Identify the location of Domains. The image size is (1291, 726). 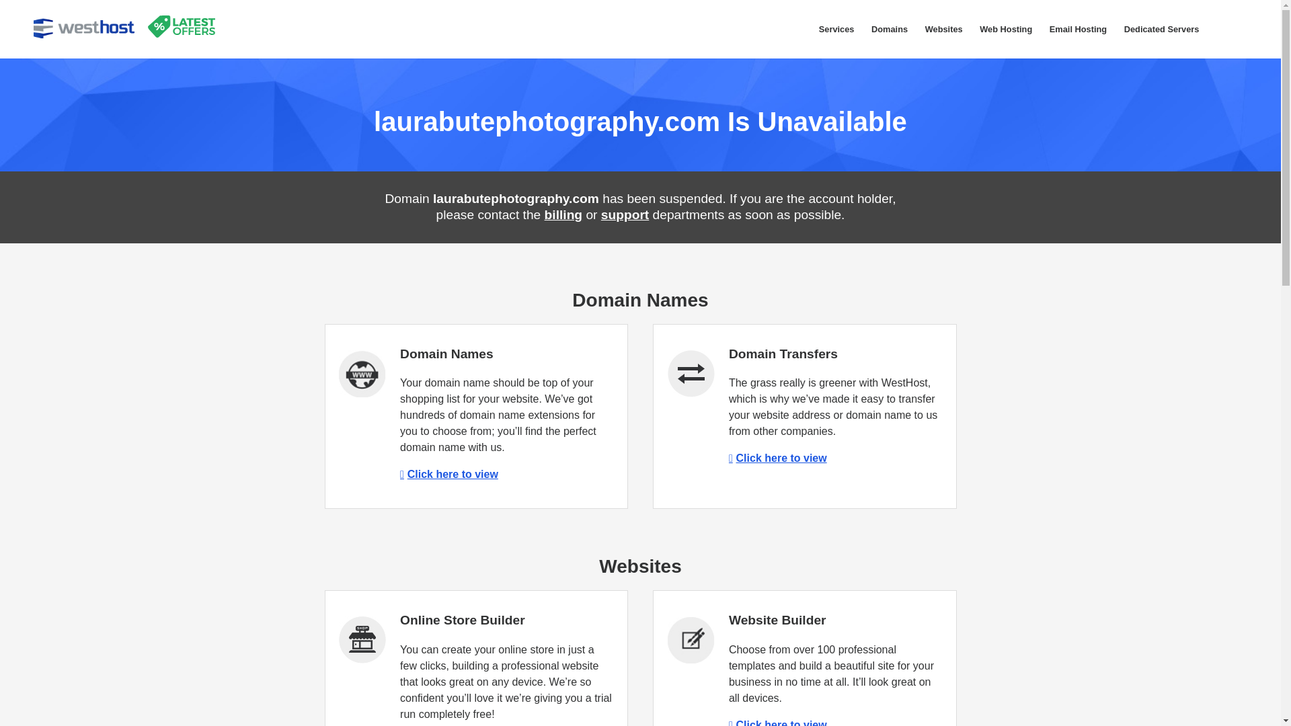
(889, 30).